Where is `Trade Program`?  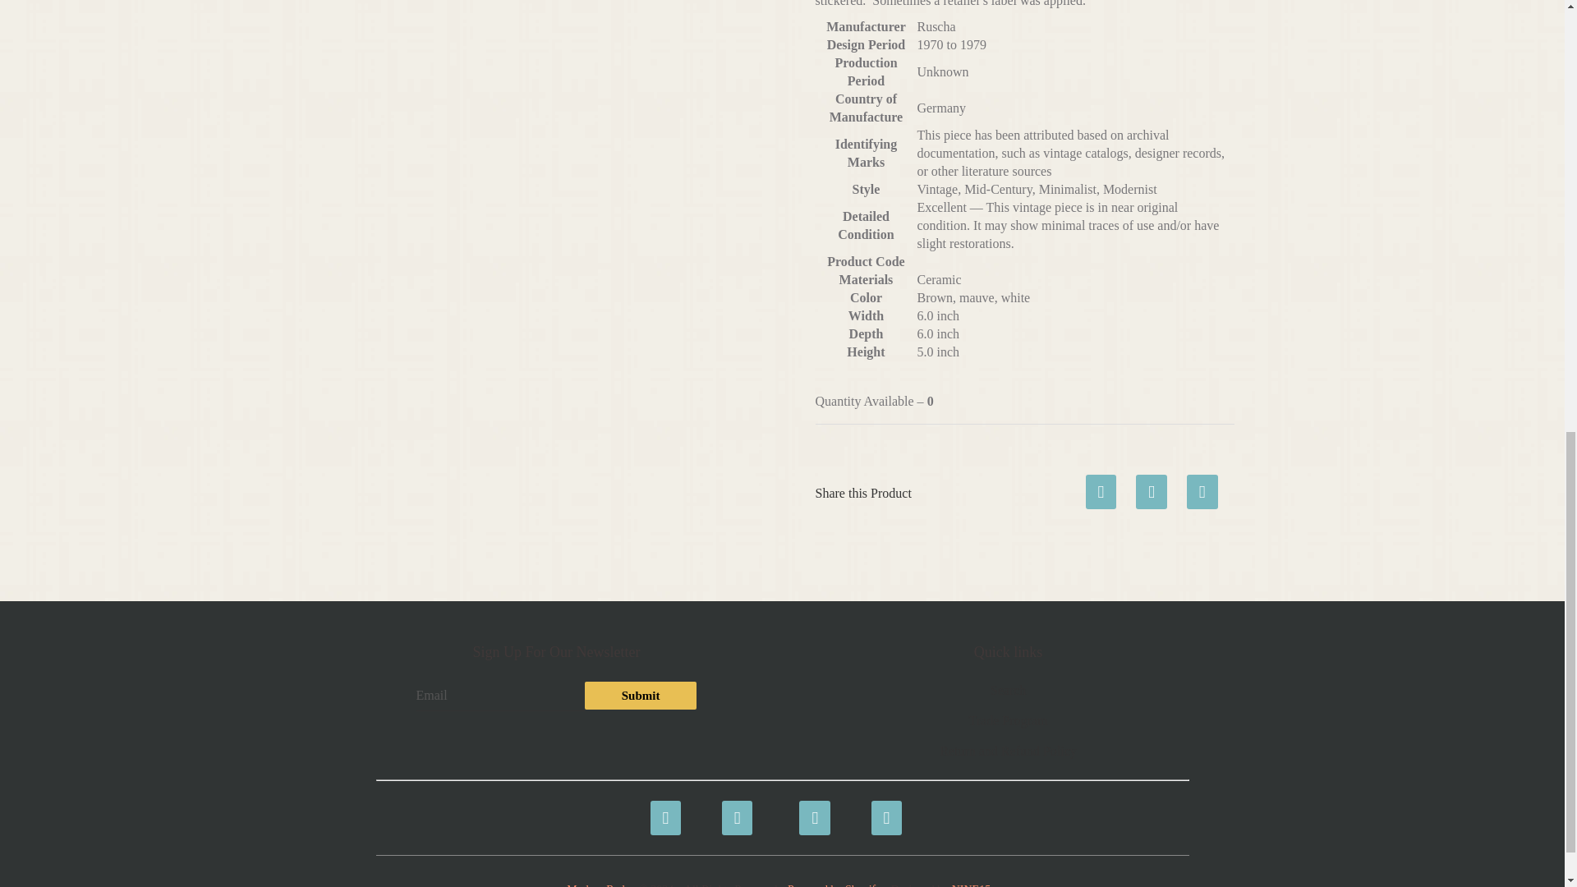 Trade Program is located at coordinates (1009, 720).